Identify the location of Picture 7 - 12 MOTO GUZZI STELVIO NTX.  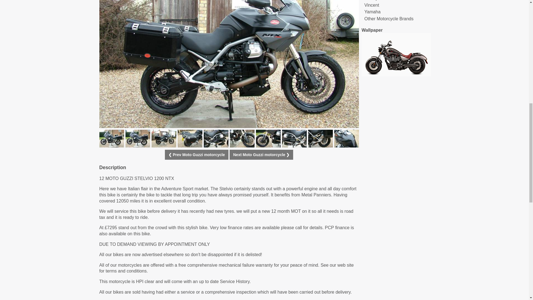
(242, 138).